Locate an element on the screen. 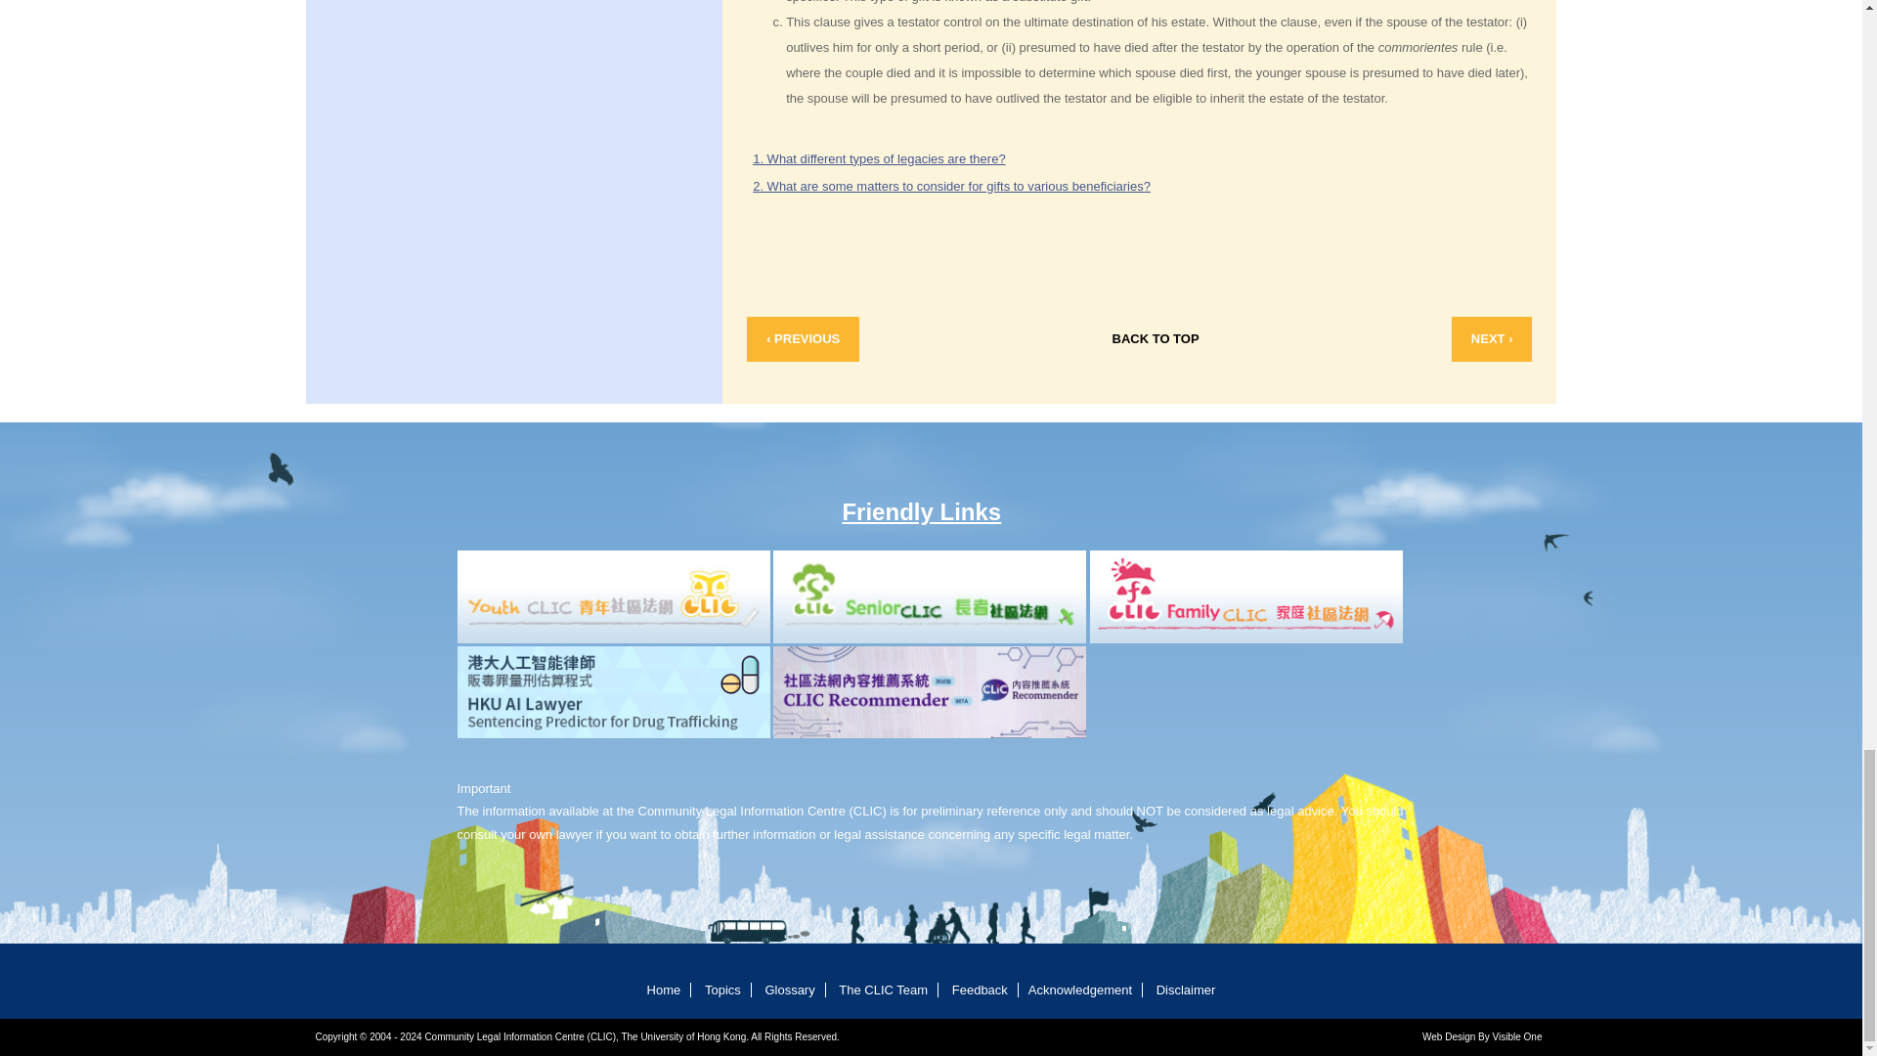  Go to next page is located at coordinates (1492, 339).